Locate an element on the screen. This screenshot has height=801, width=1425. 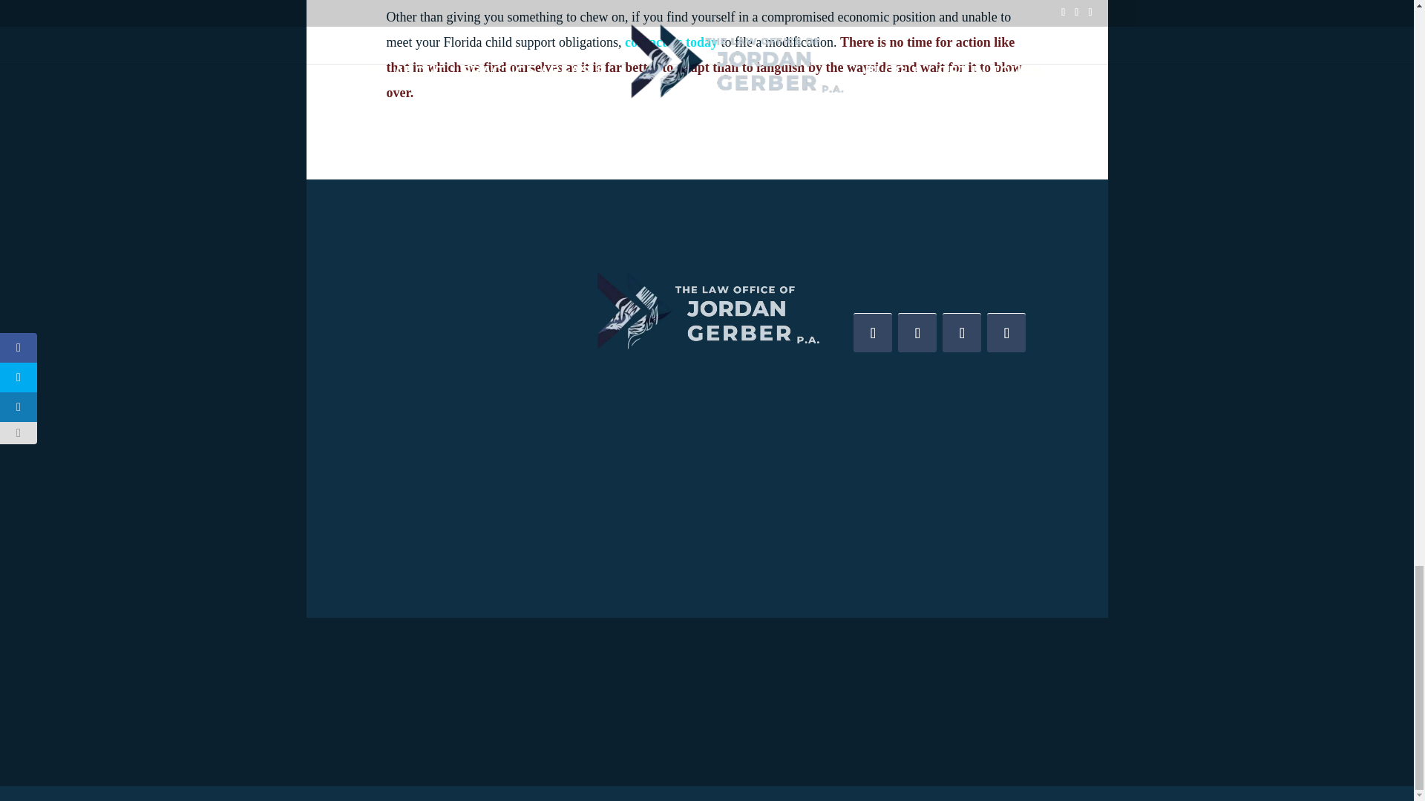
Follow on Instagram is located at coordinates (1006, 332).